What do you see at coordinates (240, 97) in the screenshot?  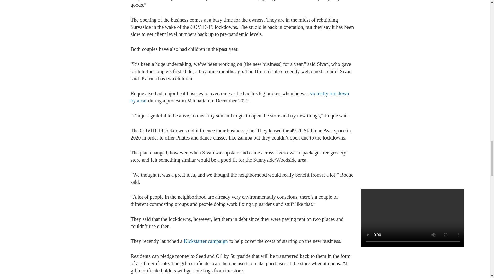 I see `violently run down by a car` at bounding box center [240, 97].